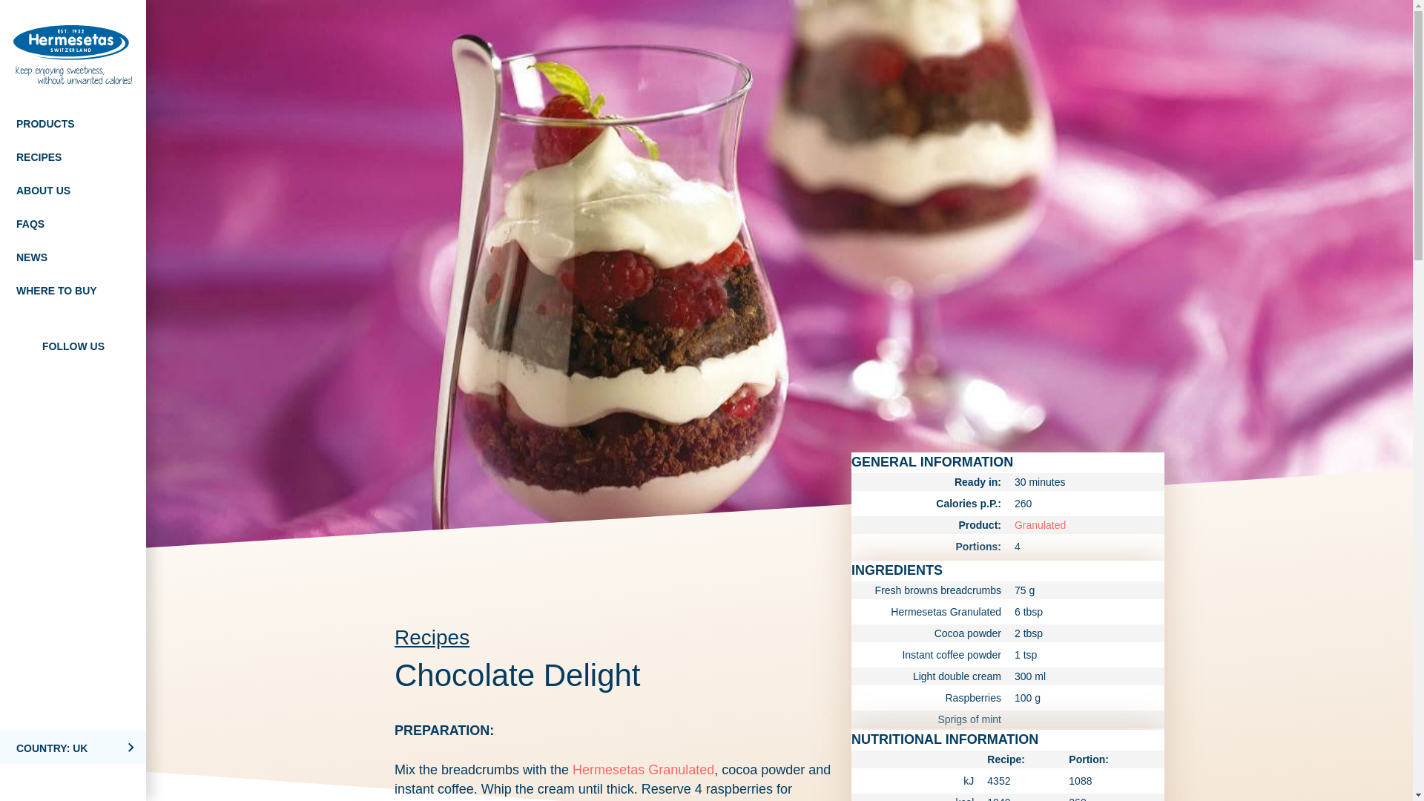  Describe the element at coordinates (73, 345) in the screenshot. I see `FOLLOW US` at that location.